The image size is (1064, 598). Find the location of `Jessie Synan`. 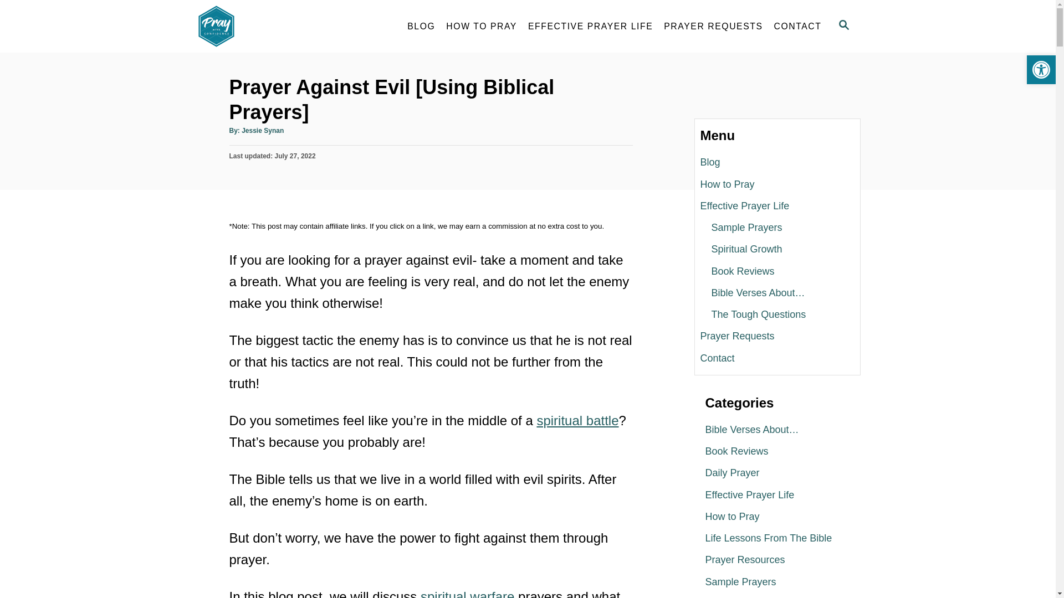

Jessie Synan is located at coordinates (263, 131).